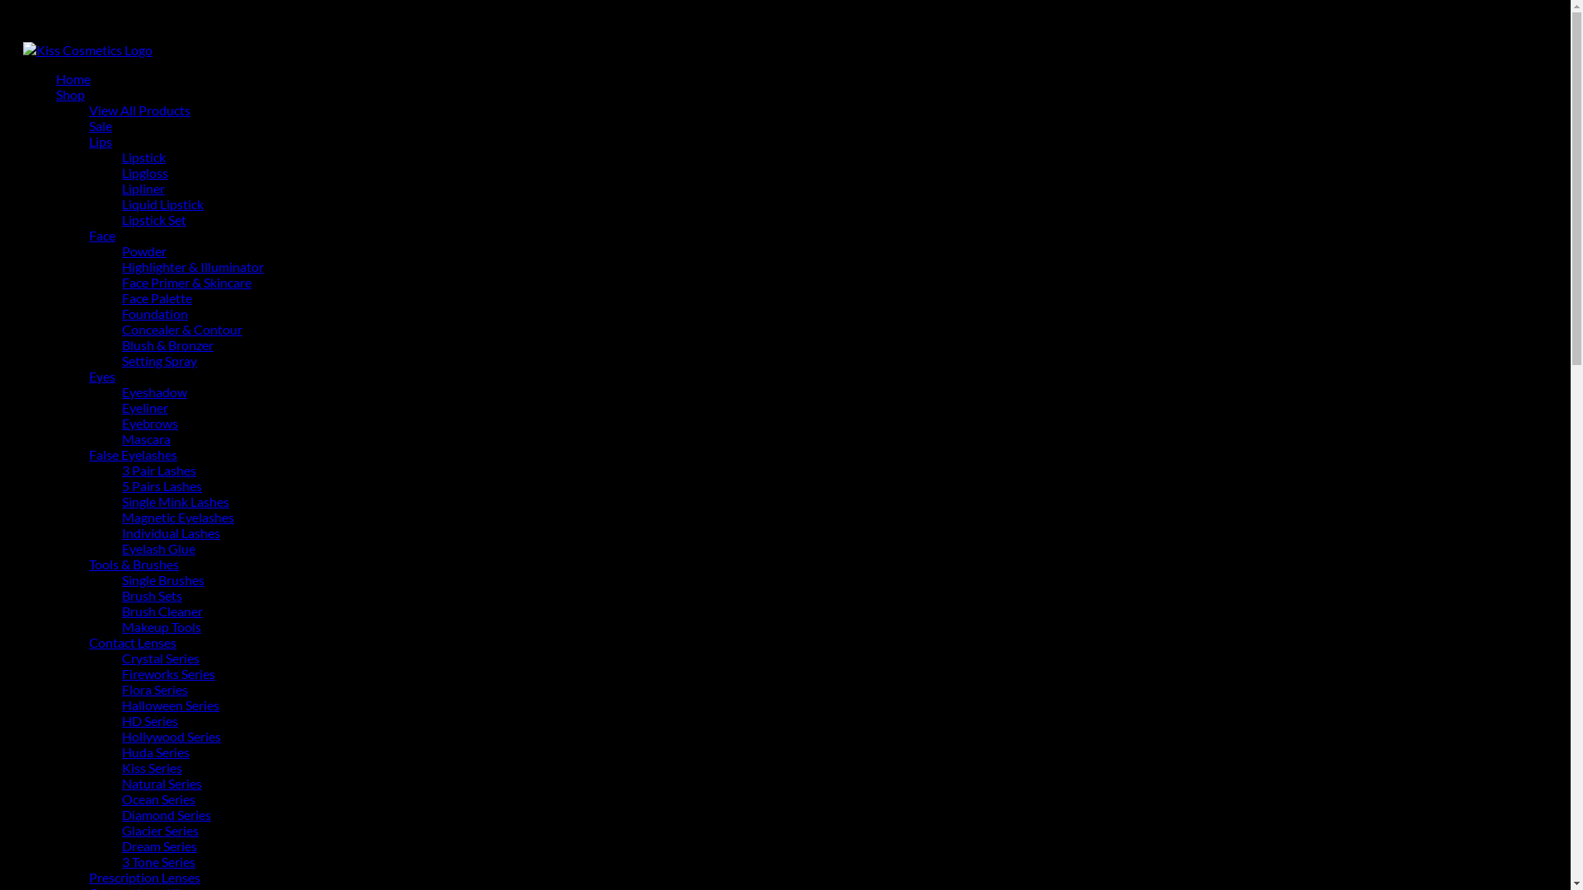 This screenshot has width=1583, height=890. Describe the element at coordinates (140, 110) in the screenshot. I see `View All Products` at that location.